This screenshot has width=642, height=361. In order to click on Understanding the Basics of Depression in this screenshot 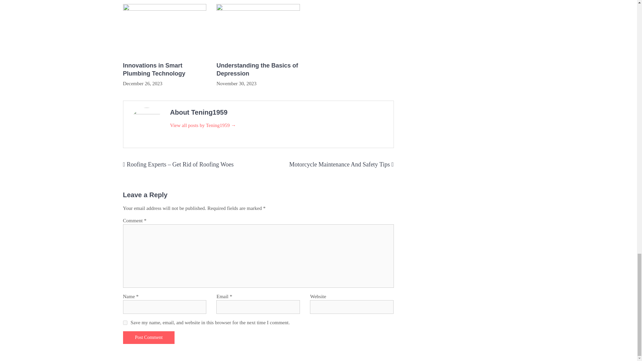, I will do `click(258, 70)`.